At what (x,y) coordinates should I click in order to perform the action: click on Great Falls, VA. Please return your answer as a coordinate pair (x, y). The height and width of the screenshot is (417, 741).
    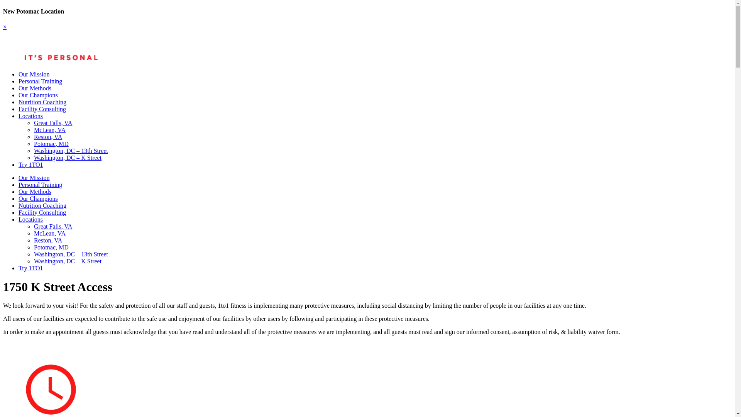
    Looking at the image, I should click on (53, 123).